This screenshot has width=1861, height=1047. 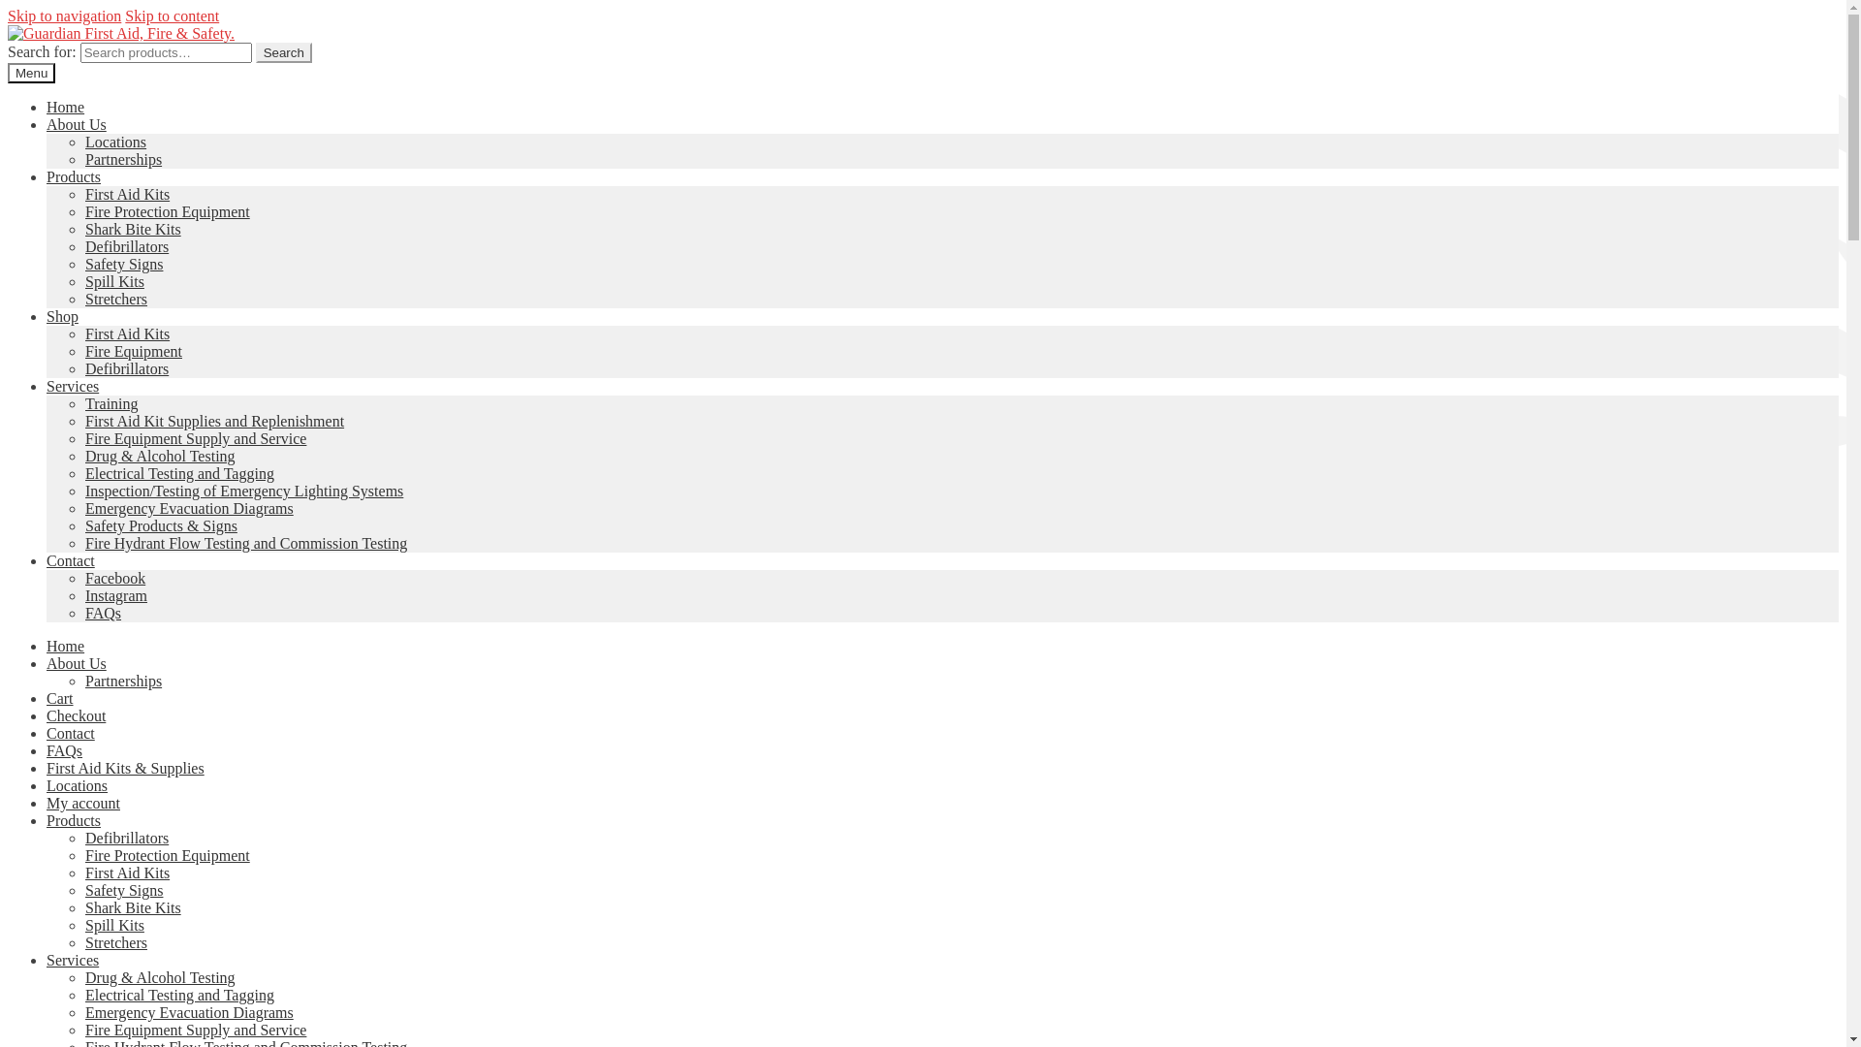 I want to click on Safety Products & Signs, so click(x=161, y=525).